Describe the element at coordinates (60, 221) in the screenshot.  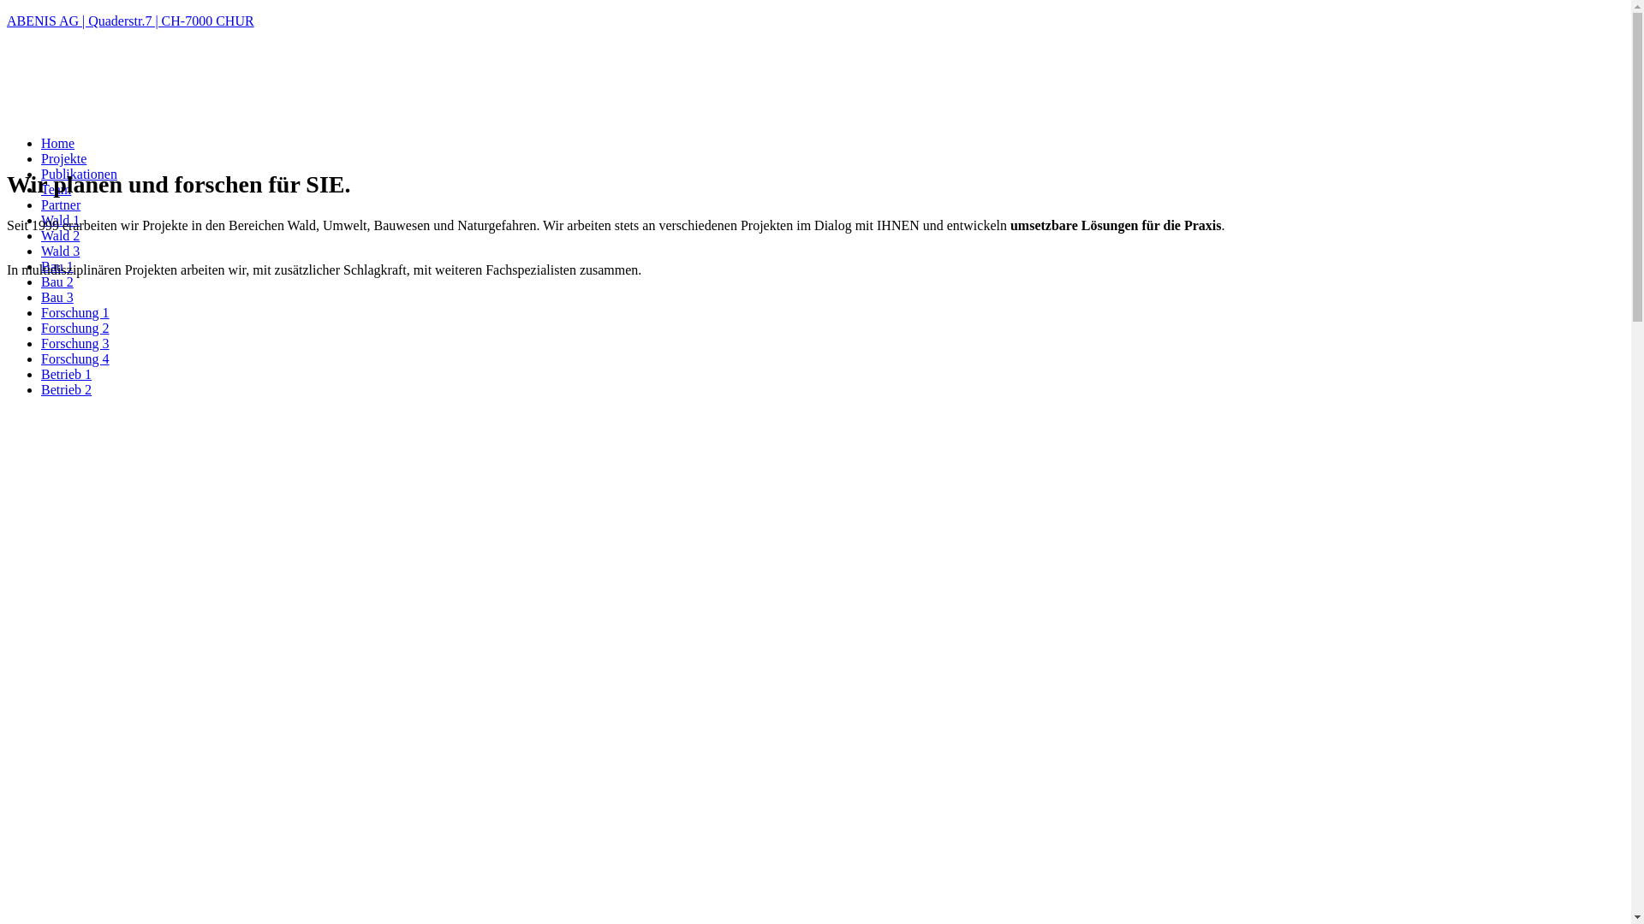
I see `Wald 1` at that location.